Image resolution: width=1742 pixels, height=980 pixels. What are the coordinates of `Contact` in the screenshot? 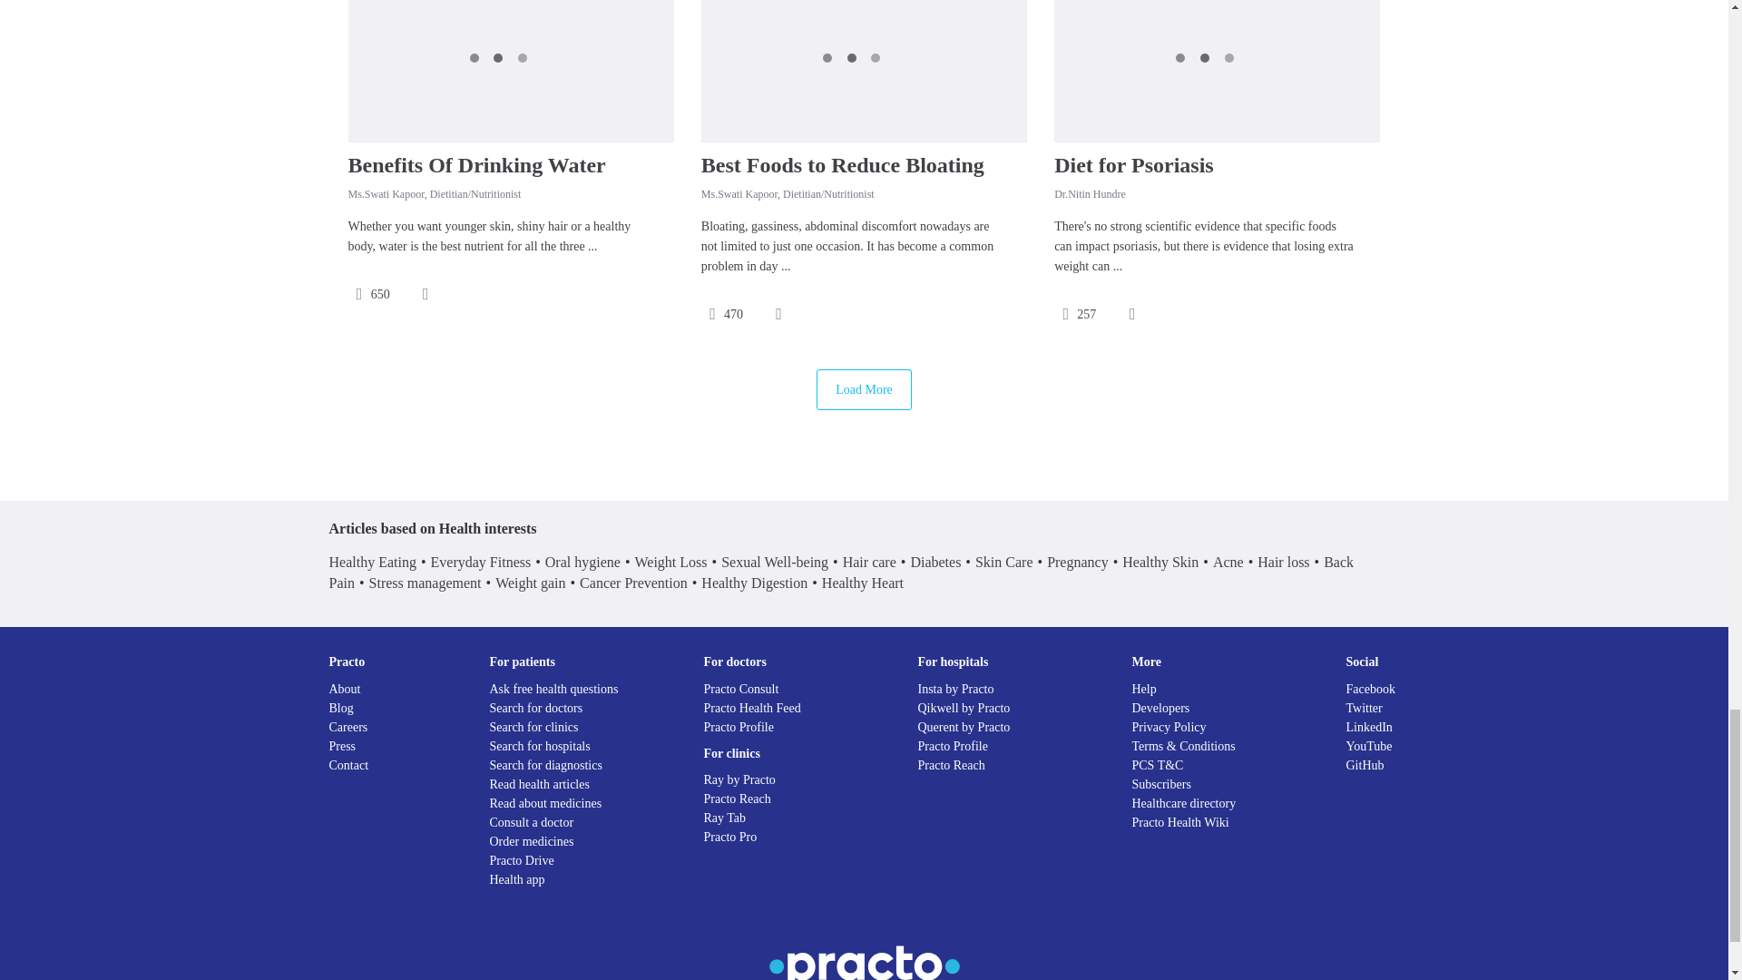 It's located at (348, 765).